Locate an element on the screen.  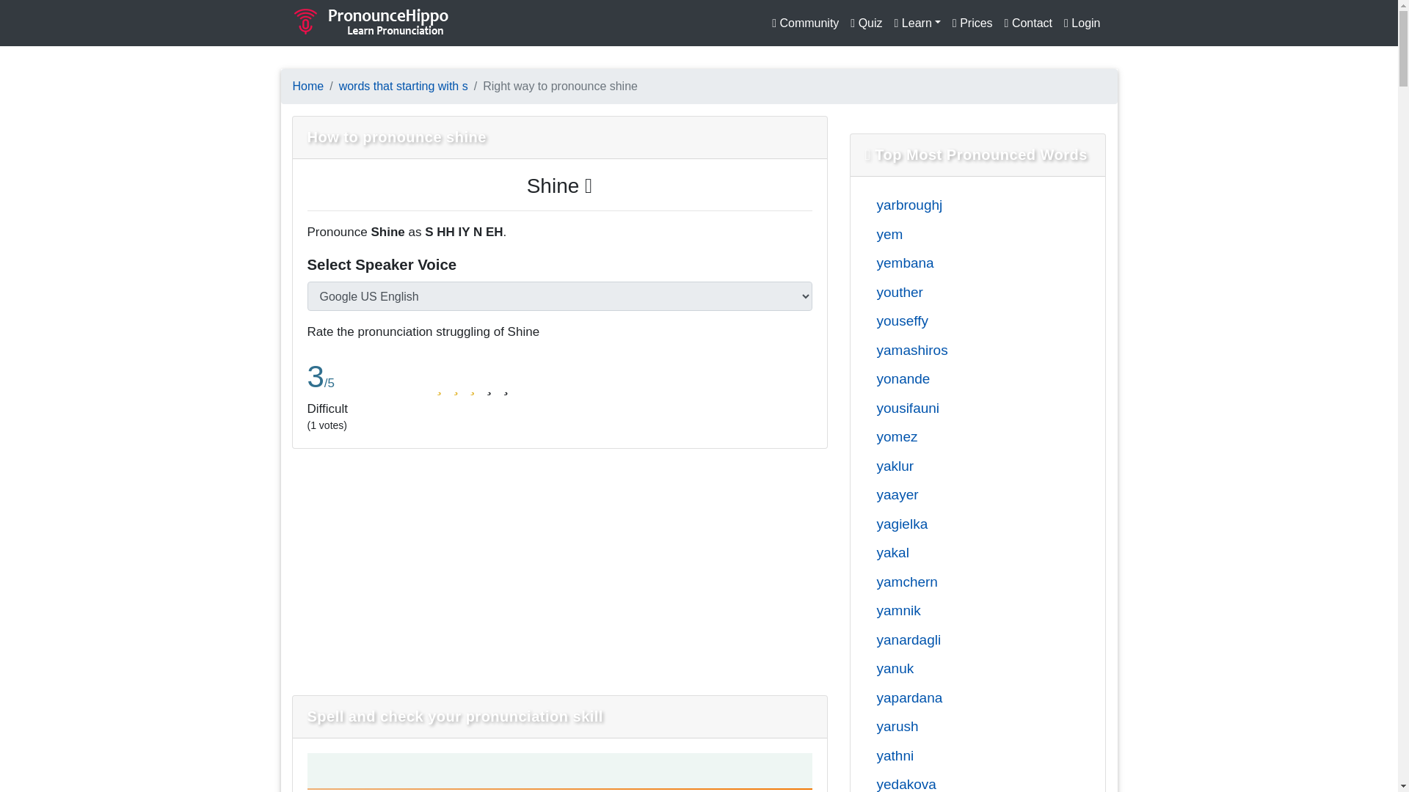
Very easy is located at coordinates (505, 386).